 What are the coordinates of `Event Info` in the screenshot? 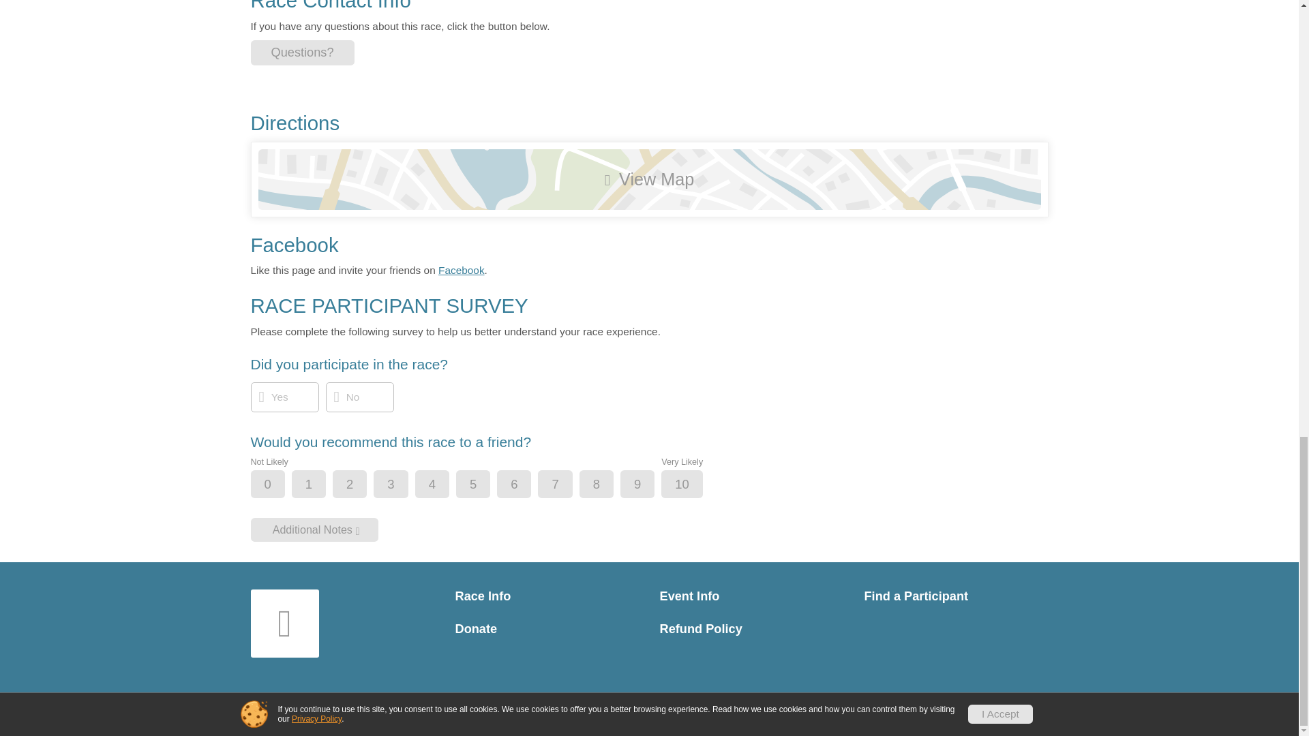 It's located at (751, 596).